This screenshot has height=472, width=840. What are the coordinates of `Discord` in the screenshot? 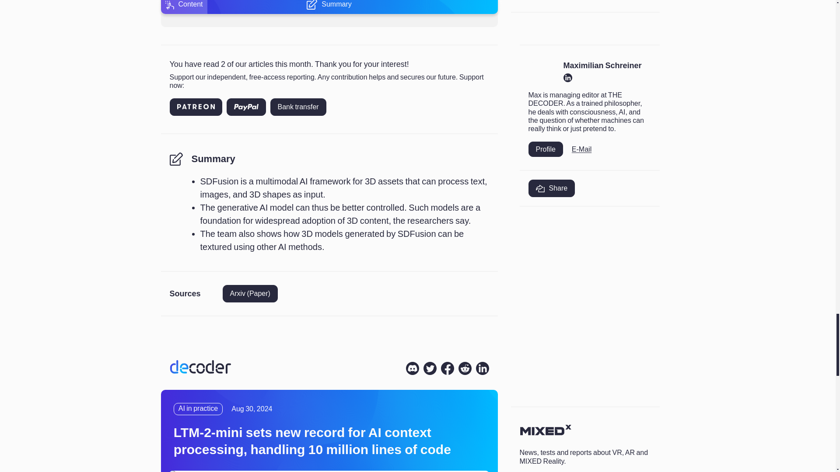 It's located at (412, 368).